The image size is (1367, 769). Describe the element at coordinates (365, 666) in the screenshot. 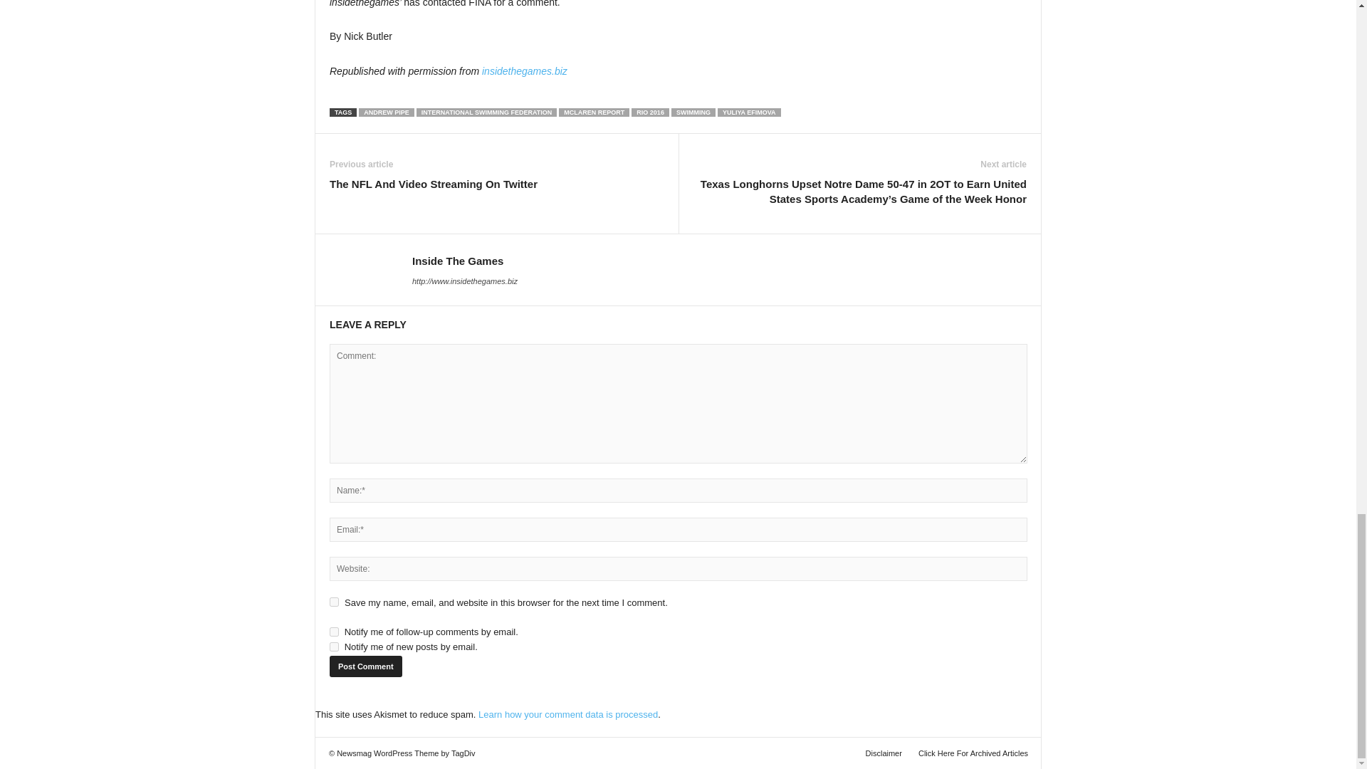

I see `Post Comment` at that location.